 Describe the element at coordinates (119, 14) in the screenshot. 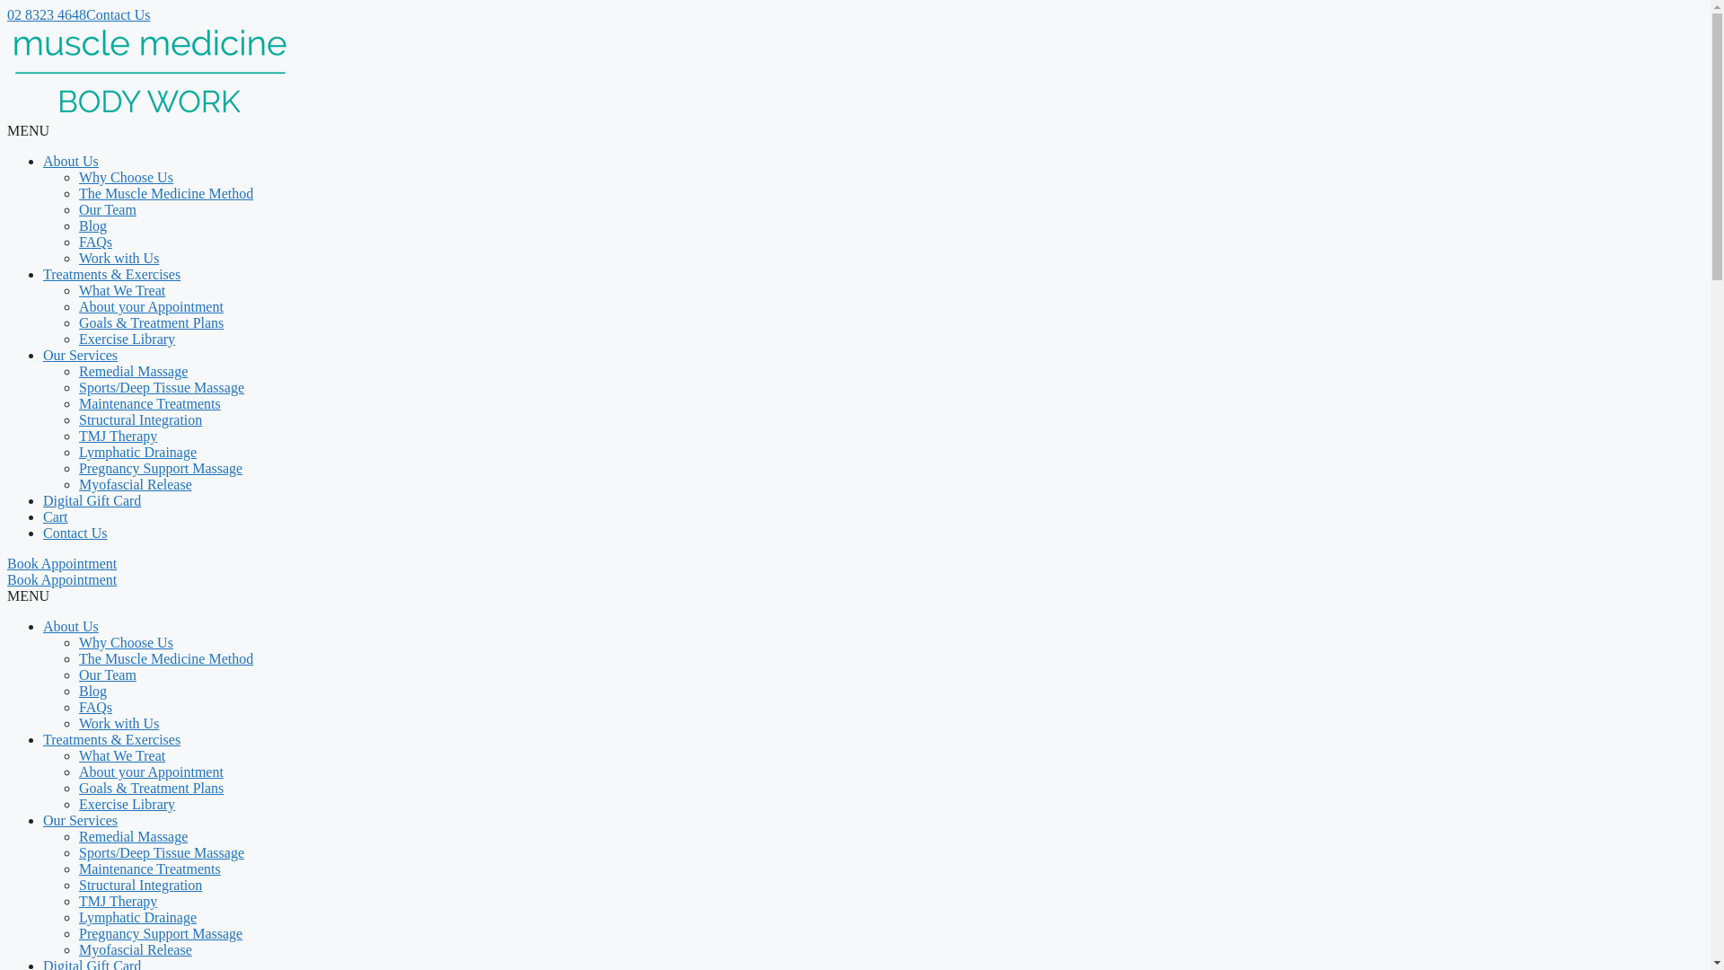

I see `Contact Us` at that location.